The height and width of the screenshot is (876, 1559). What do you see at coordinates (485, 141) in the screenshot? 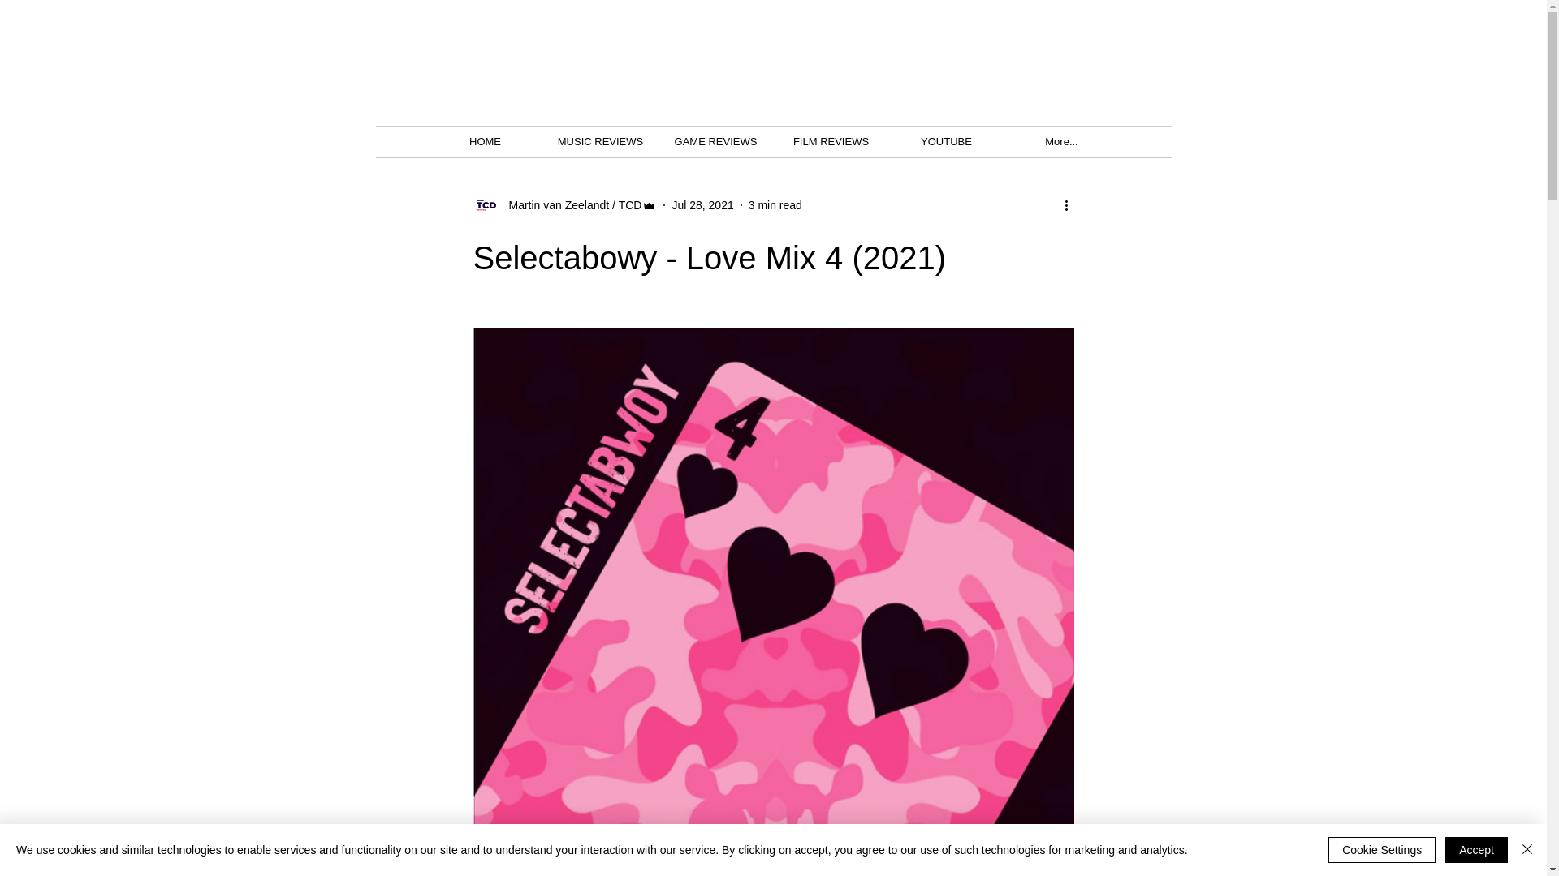
I see `HOME` at bounding box center [485, 141].